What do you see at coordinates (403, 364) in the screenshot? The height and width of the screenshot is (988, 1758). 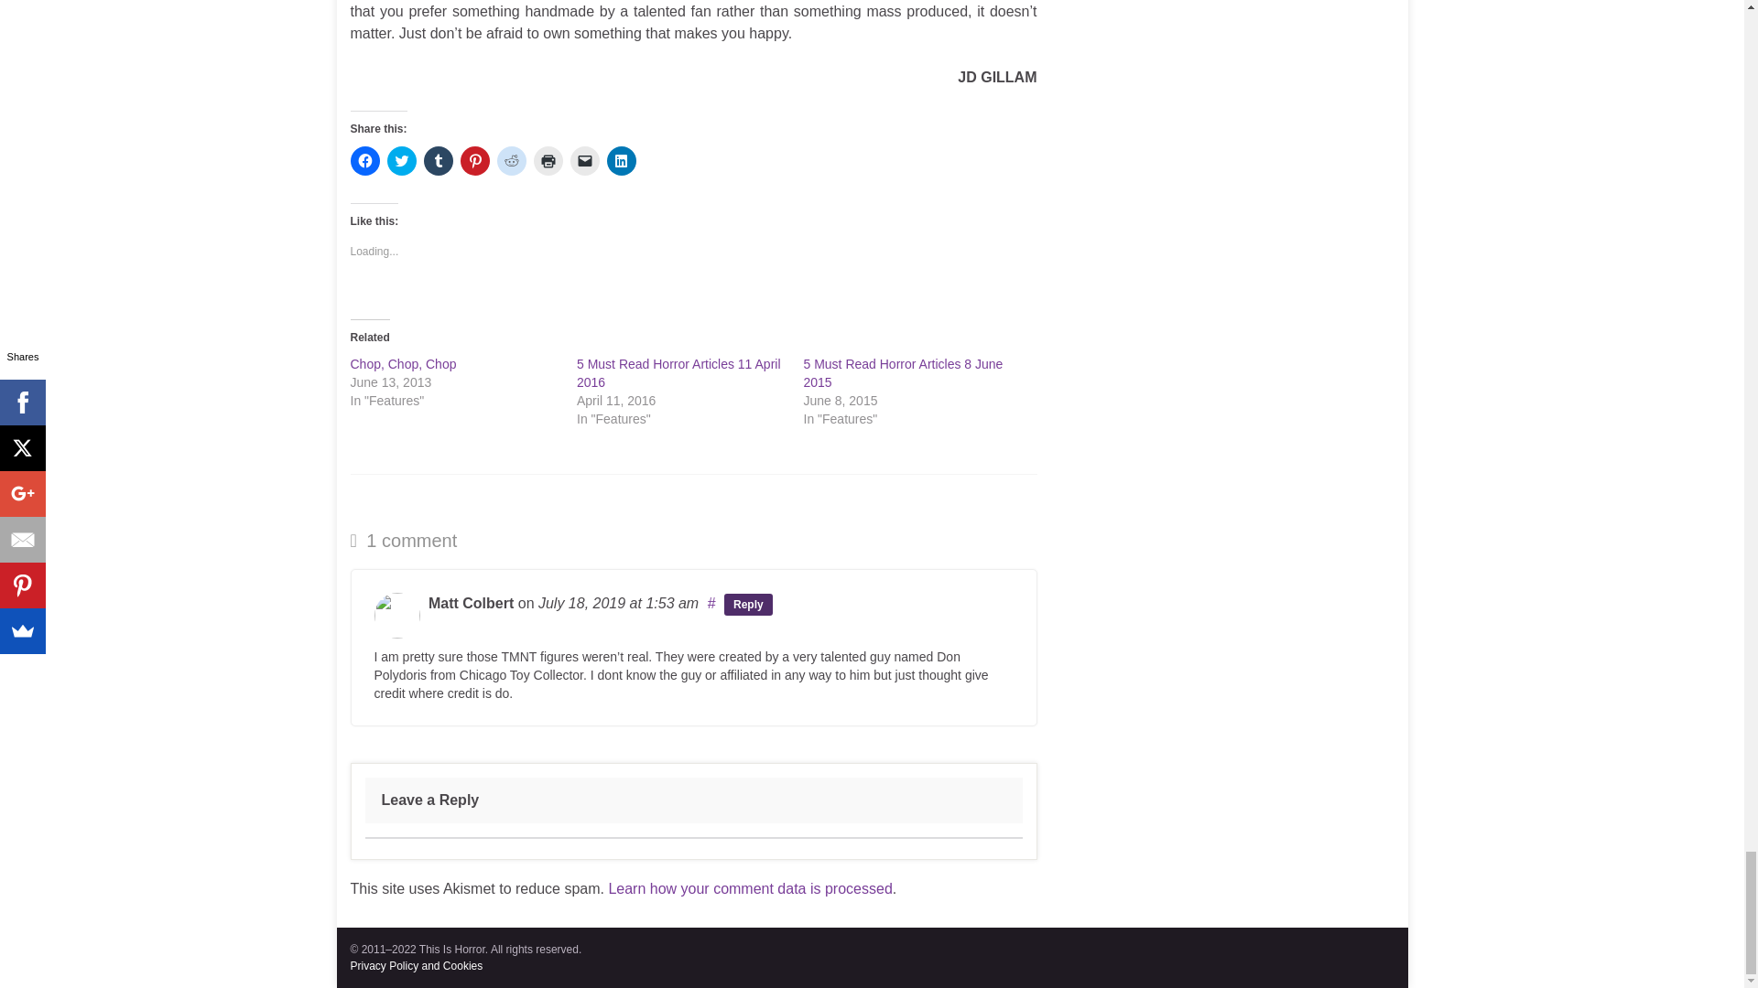 I see `Chop, Chop, Chop` at bounding box center [403, 364].